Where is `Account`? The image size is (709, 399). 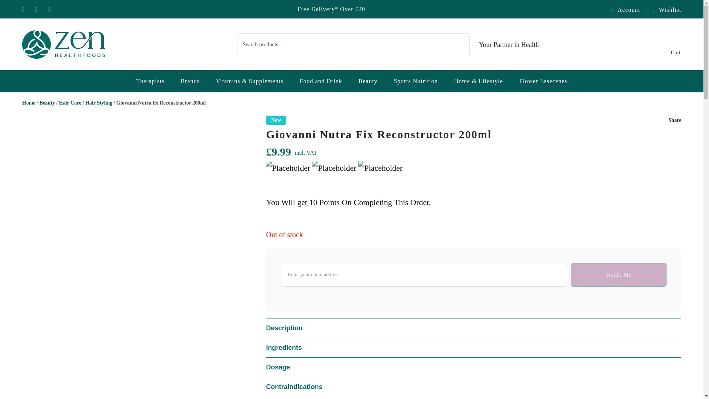 Account is located at coordinates (629, 10).